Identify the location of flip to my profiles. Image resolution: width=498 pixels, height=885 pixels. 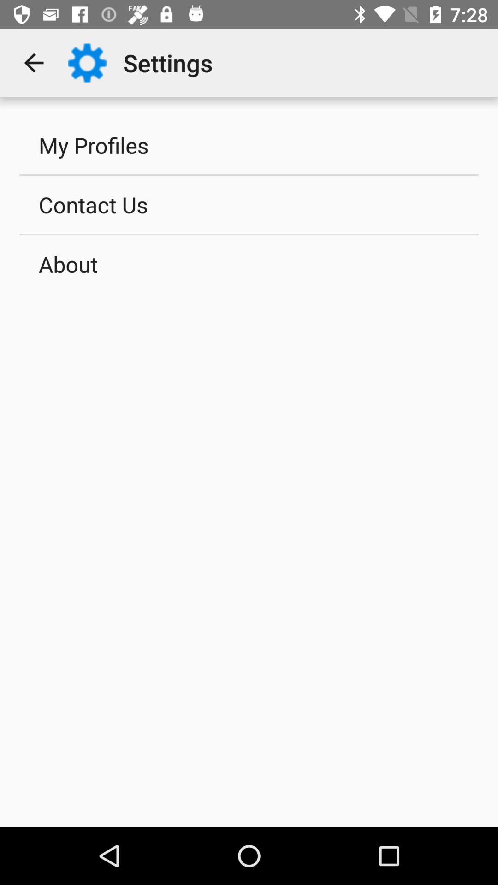
(249, 145).